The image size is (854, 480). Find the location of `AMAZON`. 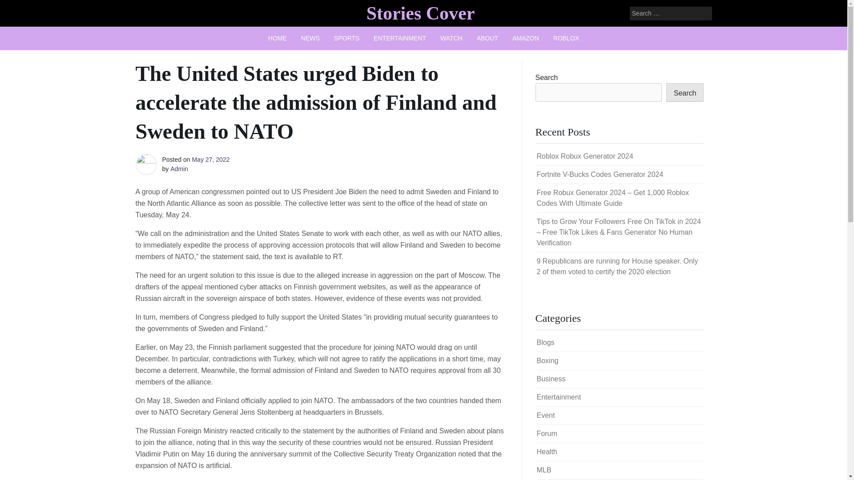

AMAZON is located at coordinates (526, 38).